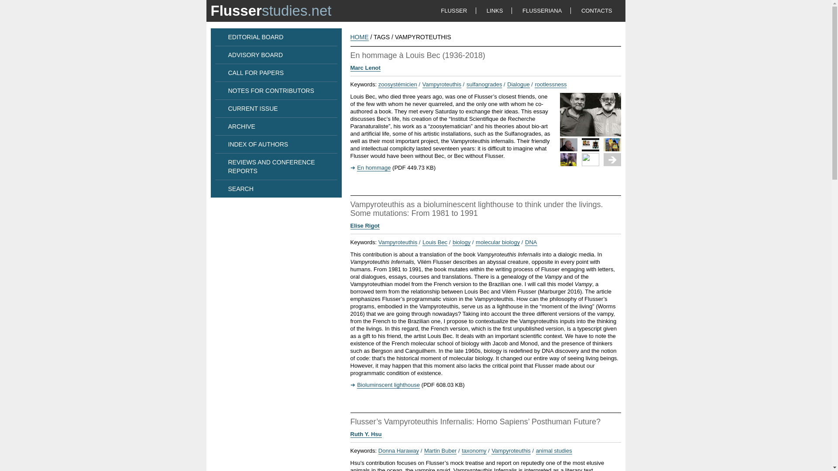  Describe the element at coordinates (256, 72) in the screenshot. I see `CALL FOR PAPERS` at that location.